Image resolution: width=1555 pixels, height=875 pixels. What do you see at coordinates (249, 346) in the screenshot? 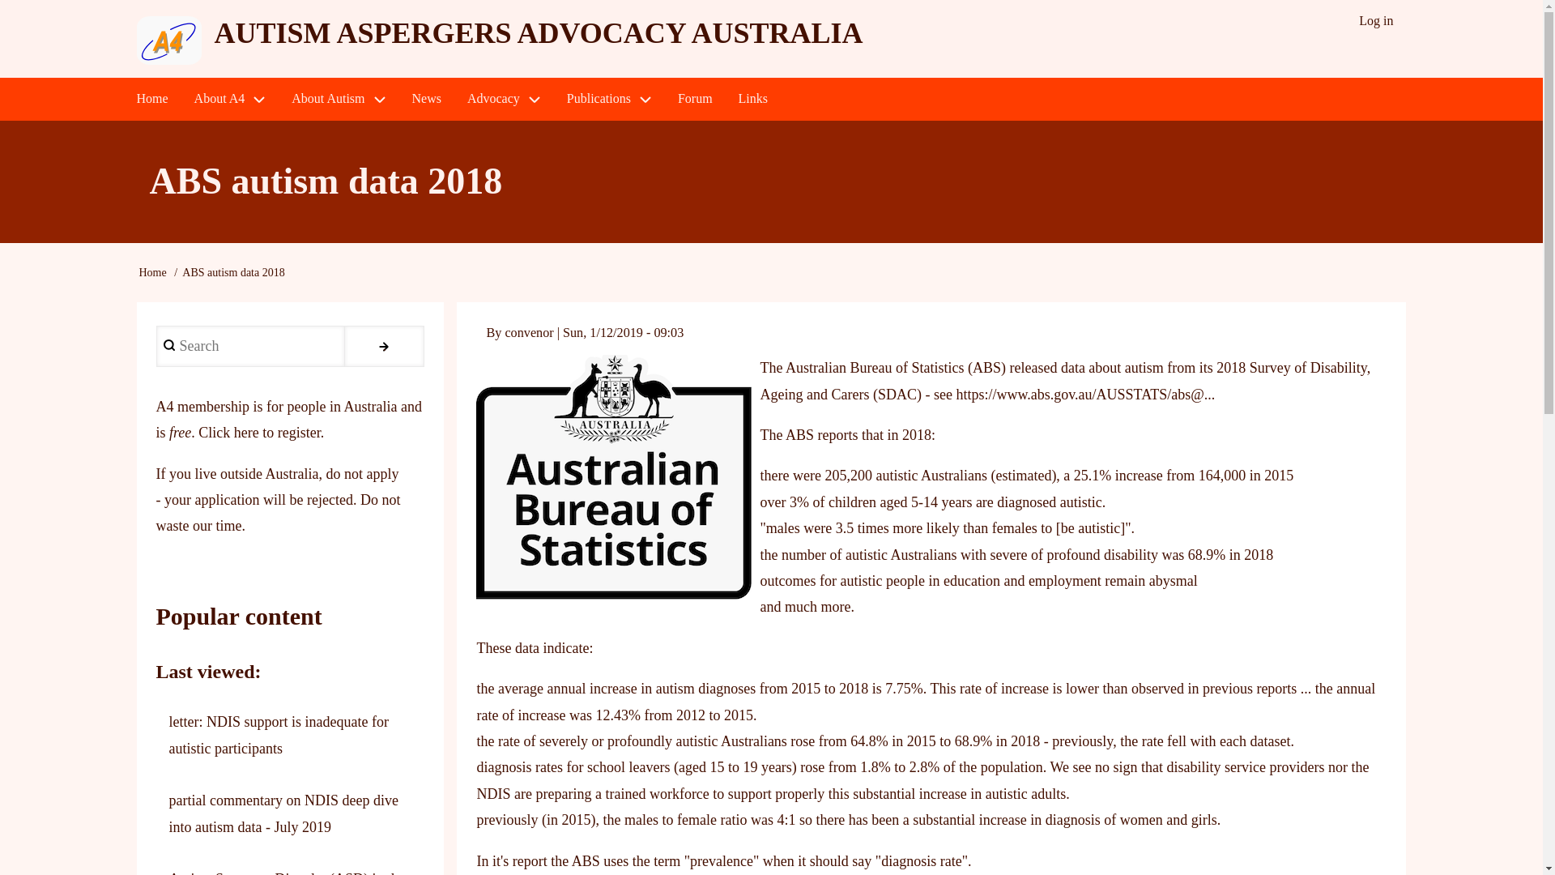
I see `Enter the terms you wish to search for.` at bounding box center [249, 346].